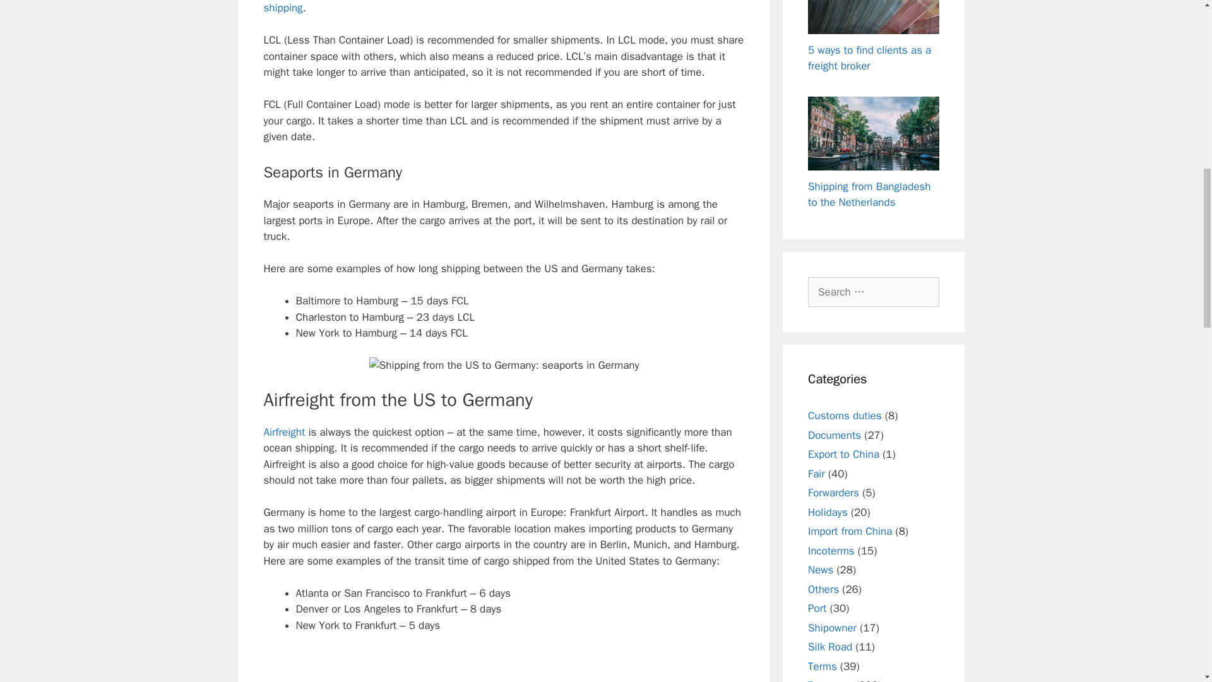 The width and height of the screenshot is (1212, 682). Describe the element at coordinates (821, 570) in the screenshot. I see `News` at that location.